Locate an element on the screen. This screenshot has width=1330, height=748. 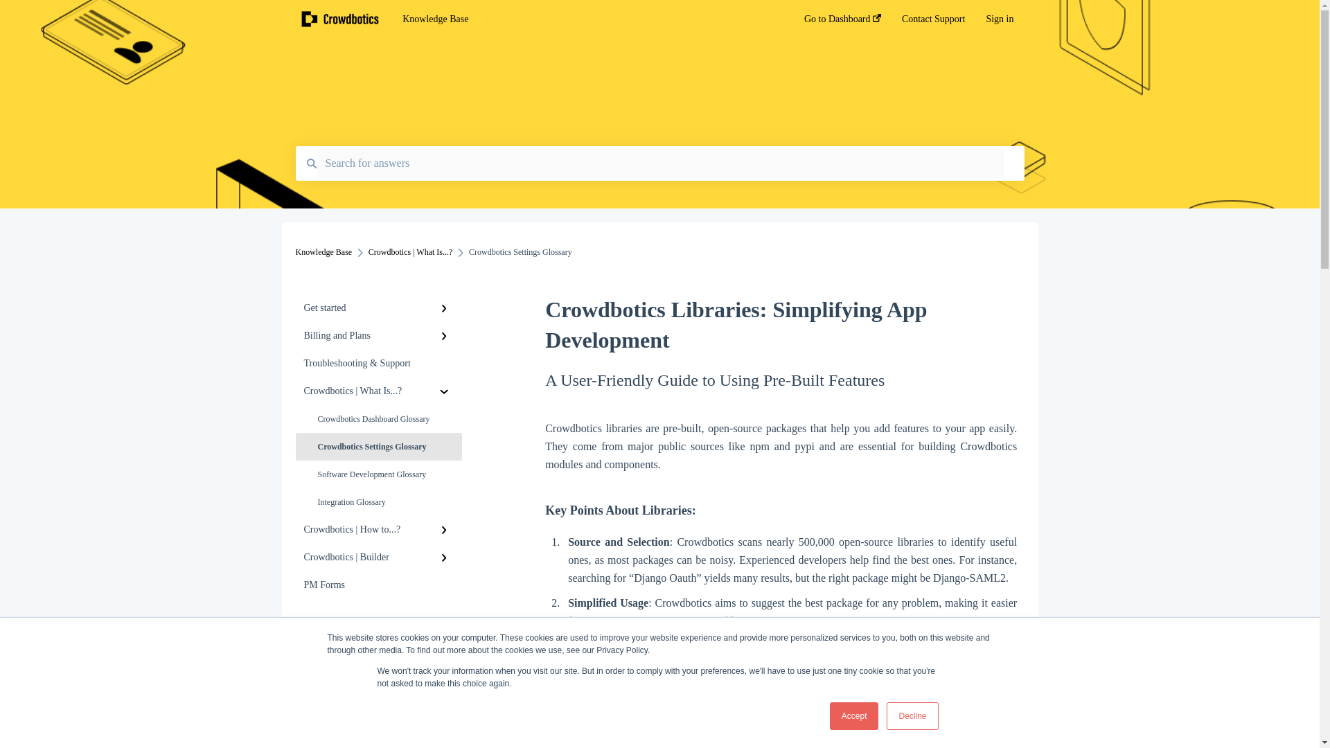
Contact Support is located at coordinates (933, 23).